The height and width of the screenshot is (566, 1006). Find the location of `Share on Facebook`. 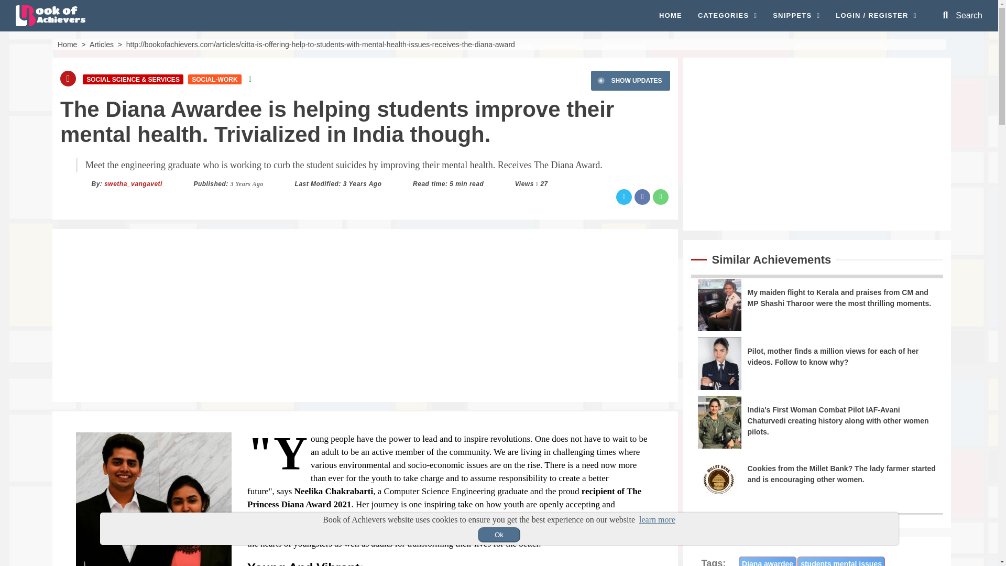

Share on Facebook is located at coordinates (642, 197).